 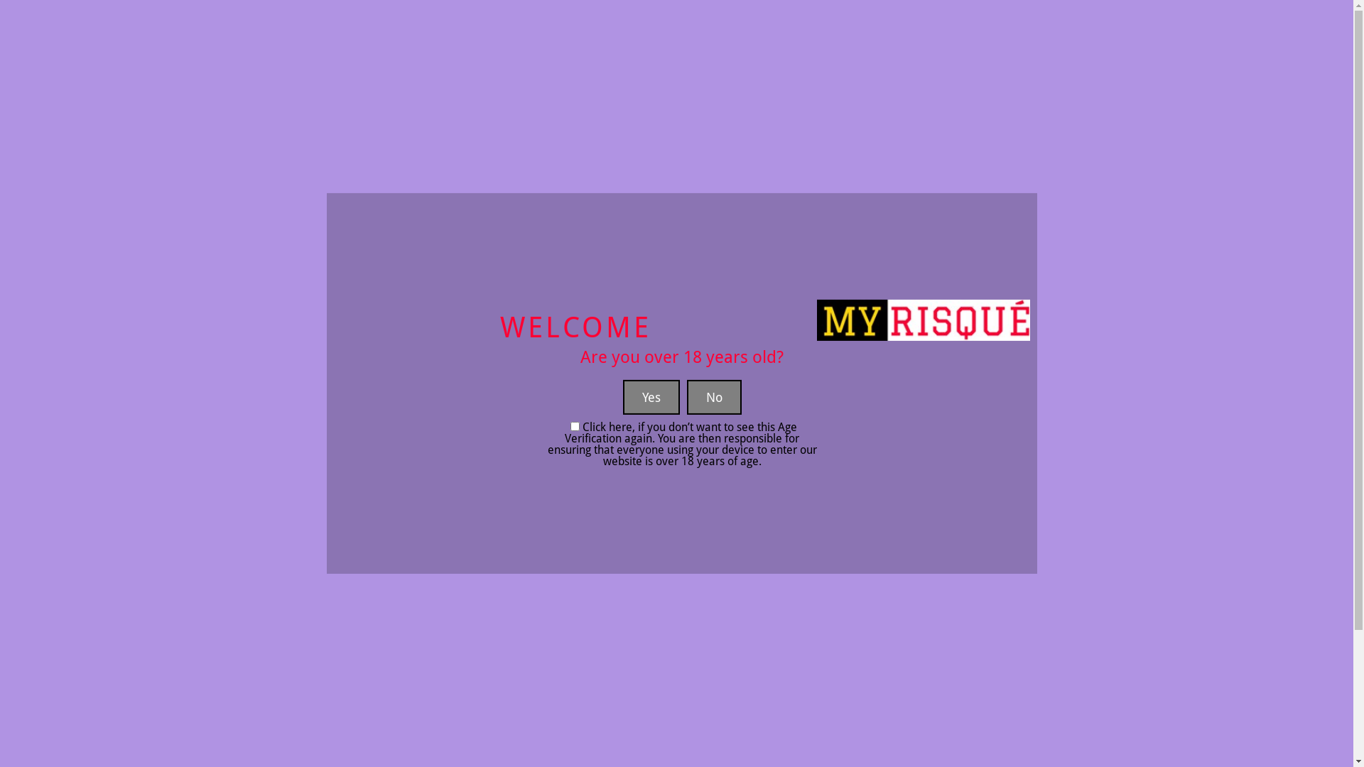 What do you see at coordinates (407, 131) in the screenshot?
I see `TOYS FOR HIM` at bounding box center [407, 131].